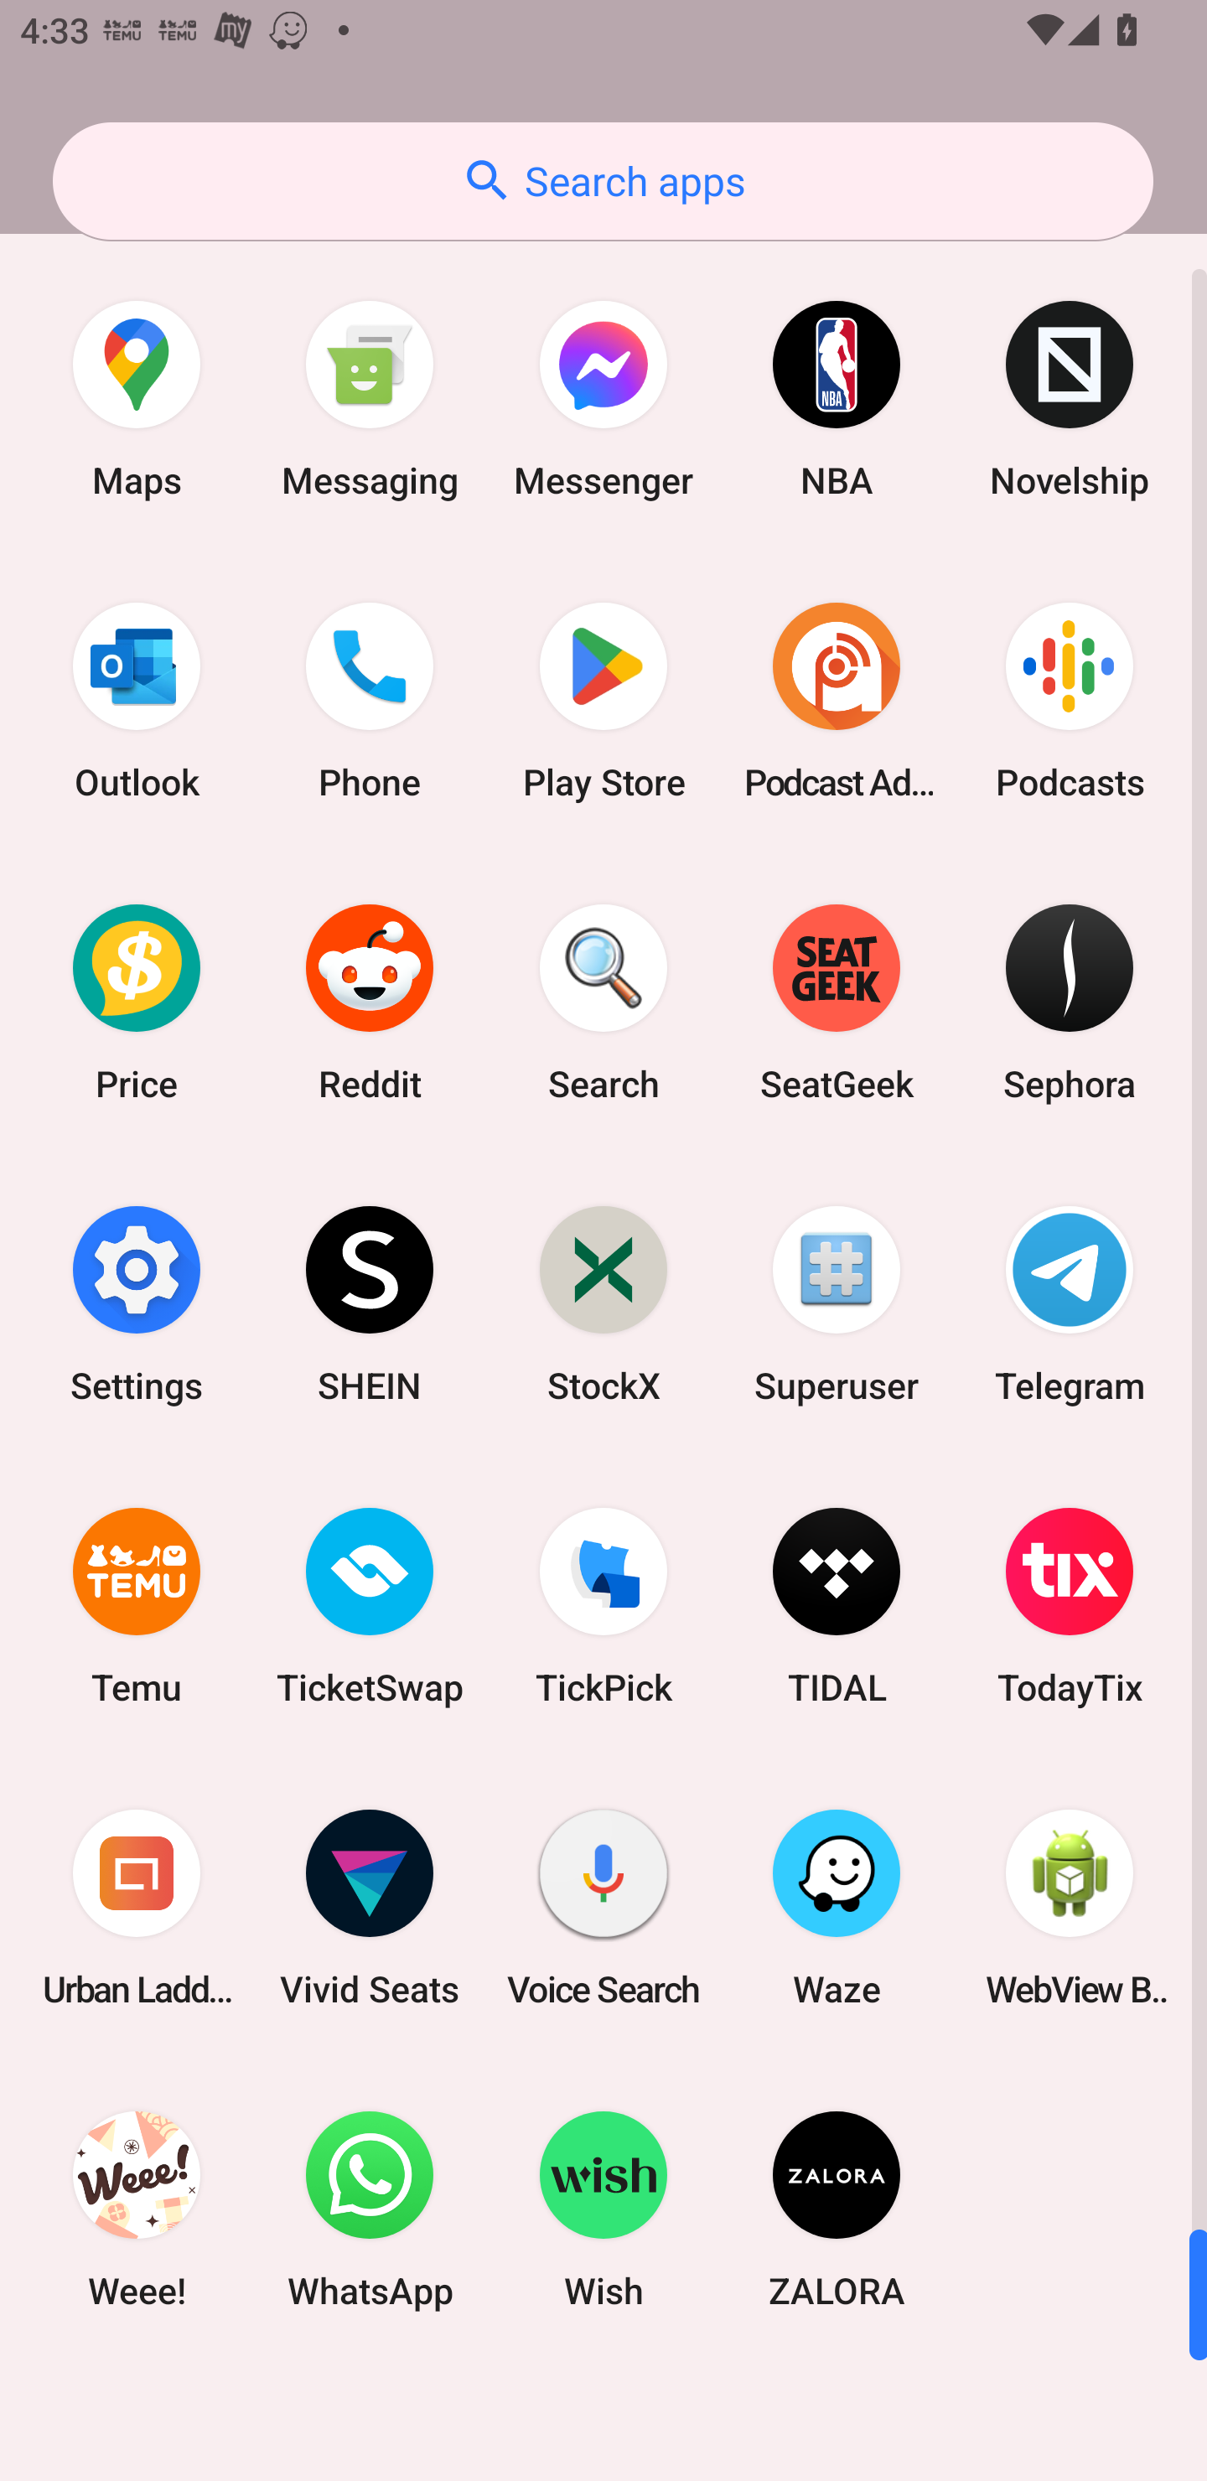 This screenshot has width=1207, height=2481. Describe the element at coordinates (837, 2209) in the screenshot. I see `ZALORA` at that location.